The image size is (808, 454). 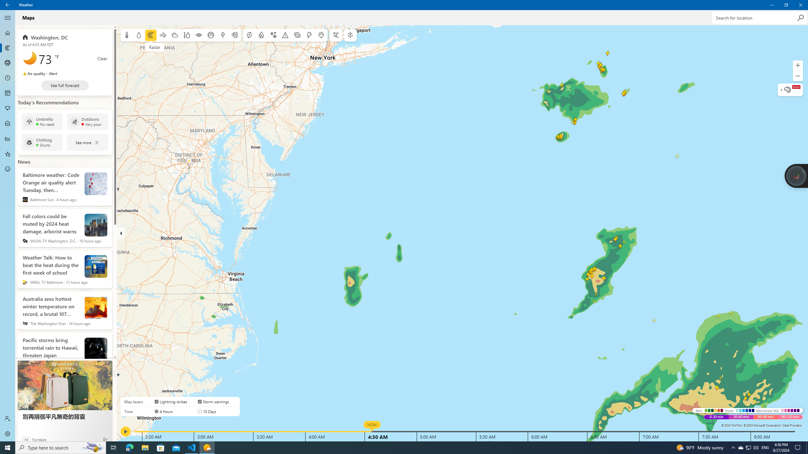 What do you see at coordinates (807, 448) in the screenshot?
I see `Show desktop` at bounding box center [807, 448].